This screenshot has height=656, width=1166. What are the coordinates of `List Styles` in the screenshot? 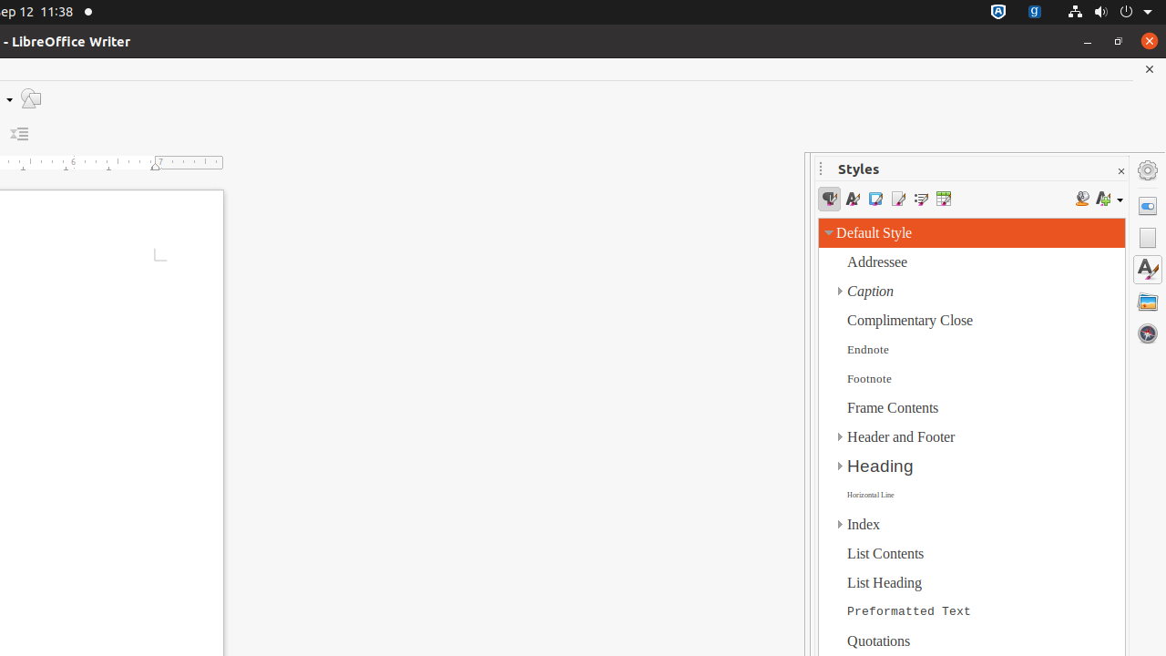 It's located at (920, 199).